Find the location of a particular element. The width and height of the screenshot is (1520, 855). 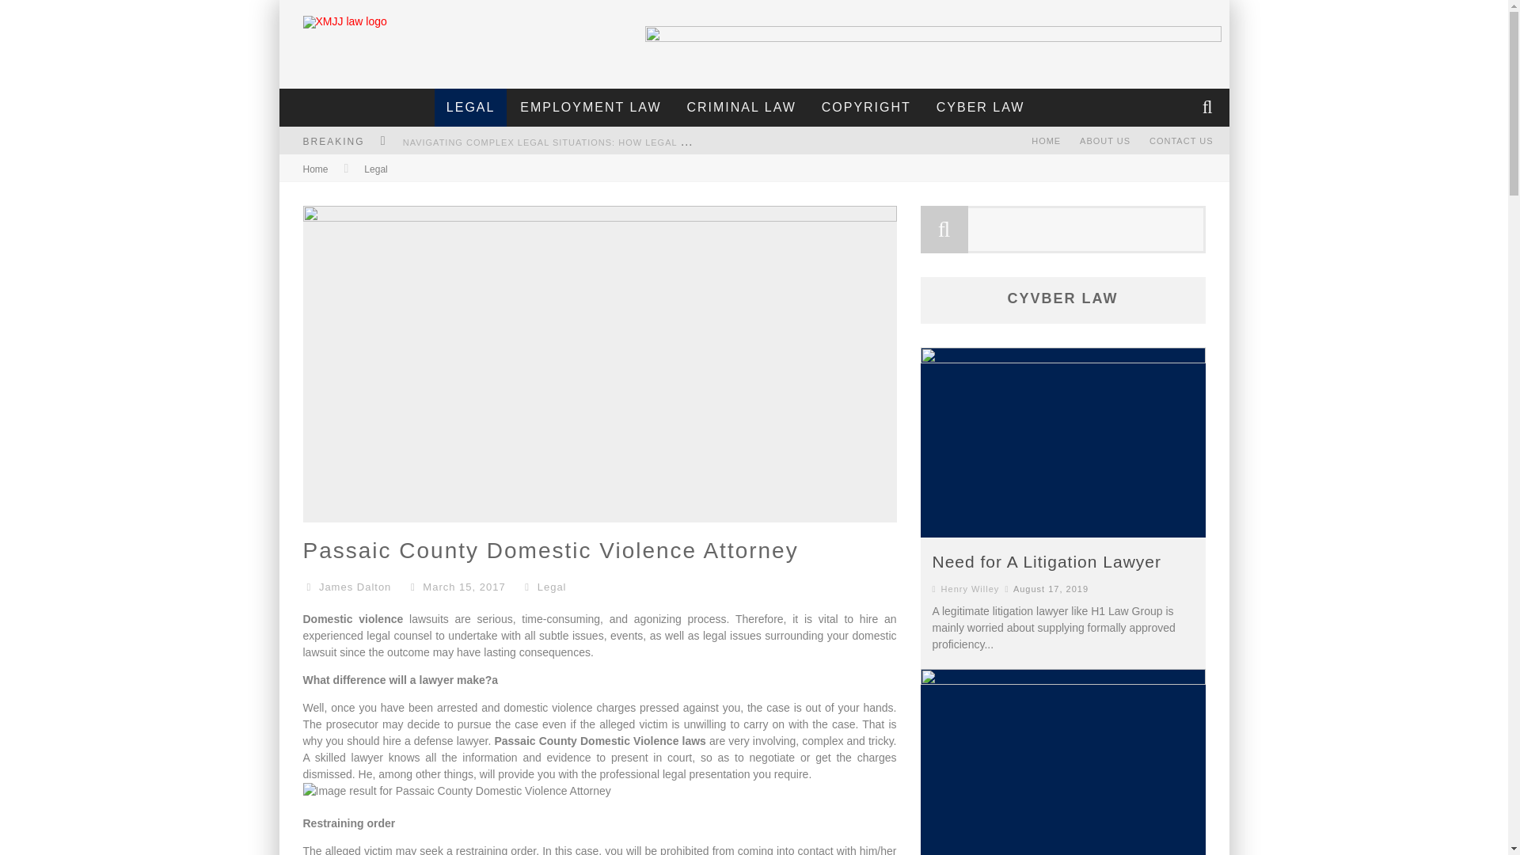

EMPLOYMENT LAW is located at coordinates (591, 108).